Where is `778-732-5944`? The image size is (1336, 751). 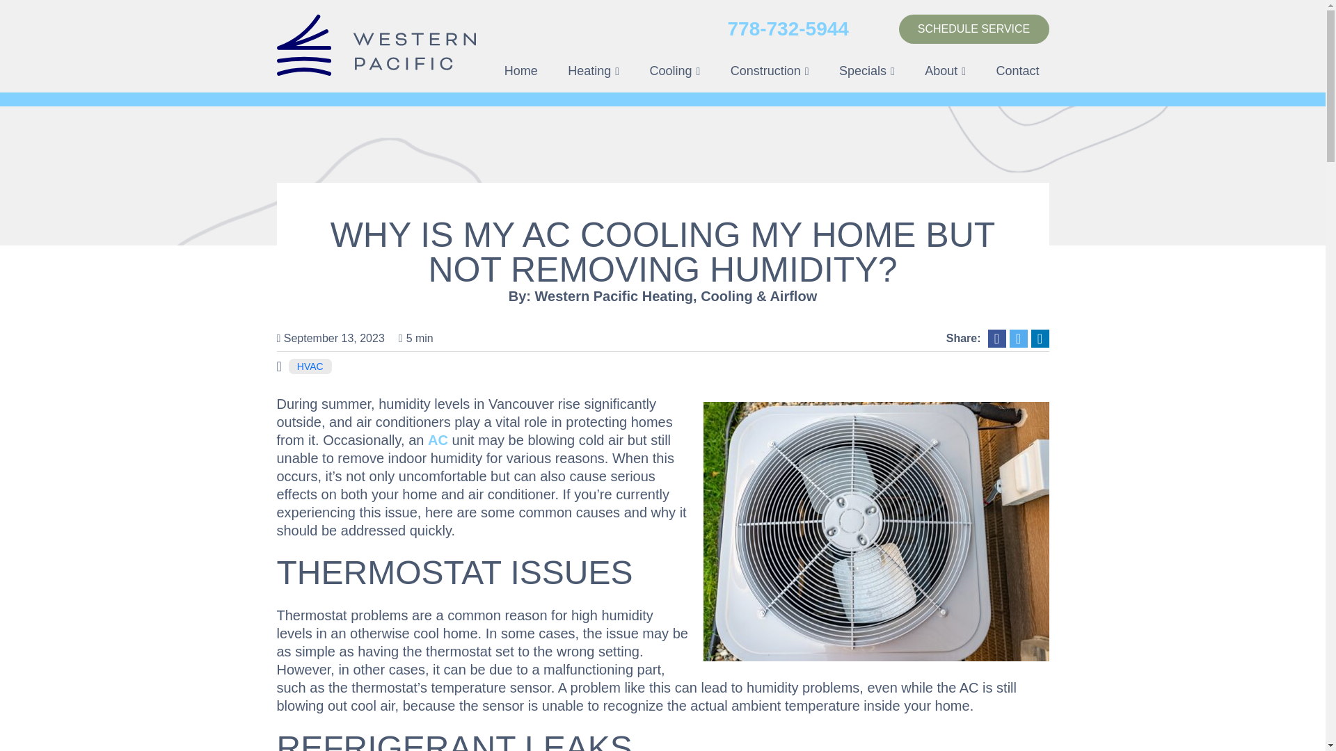 778-732-5944 is located at coordinates (788, 29).